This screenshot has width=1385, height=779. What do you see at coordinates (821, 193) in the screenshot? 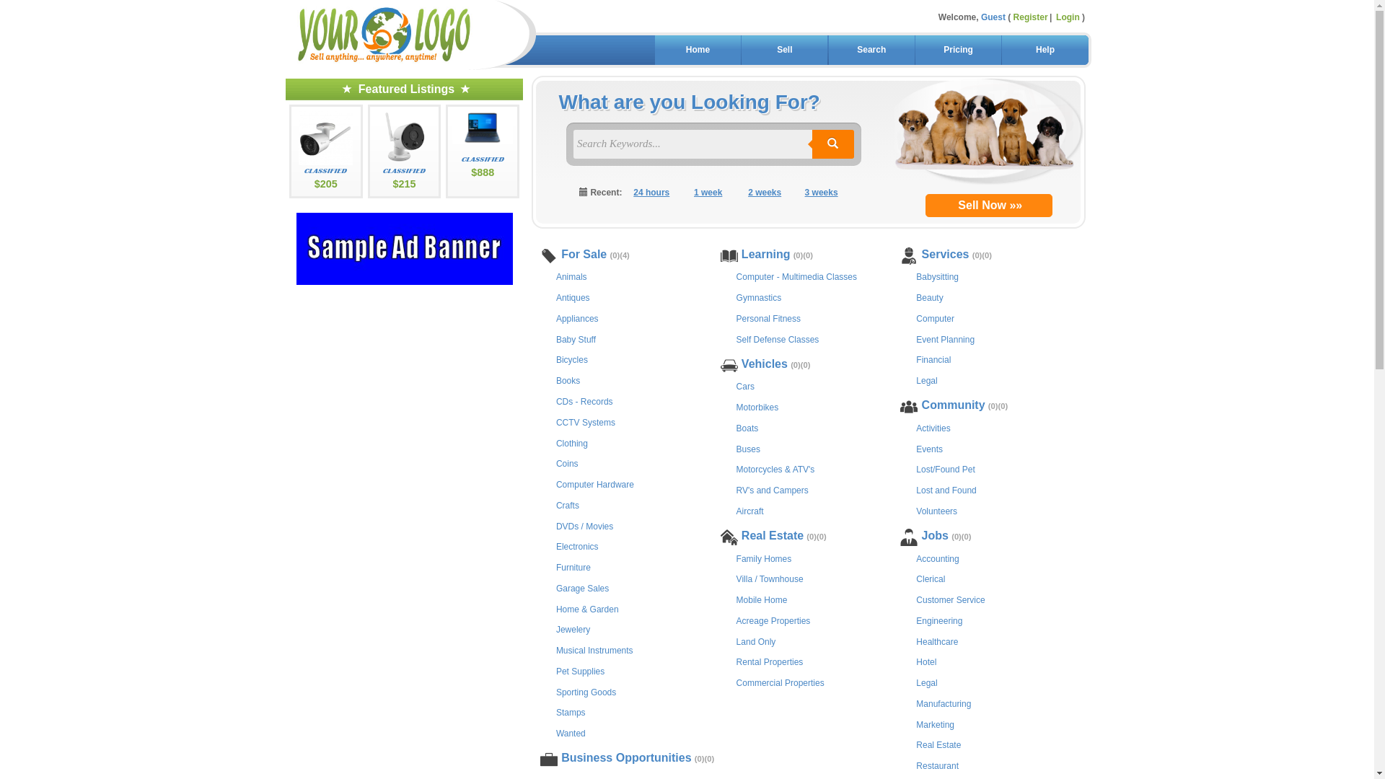
I see `3 weeks` at bounding box center [821, 193].